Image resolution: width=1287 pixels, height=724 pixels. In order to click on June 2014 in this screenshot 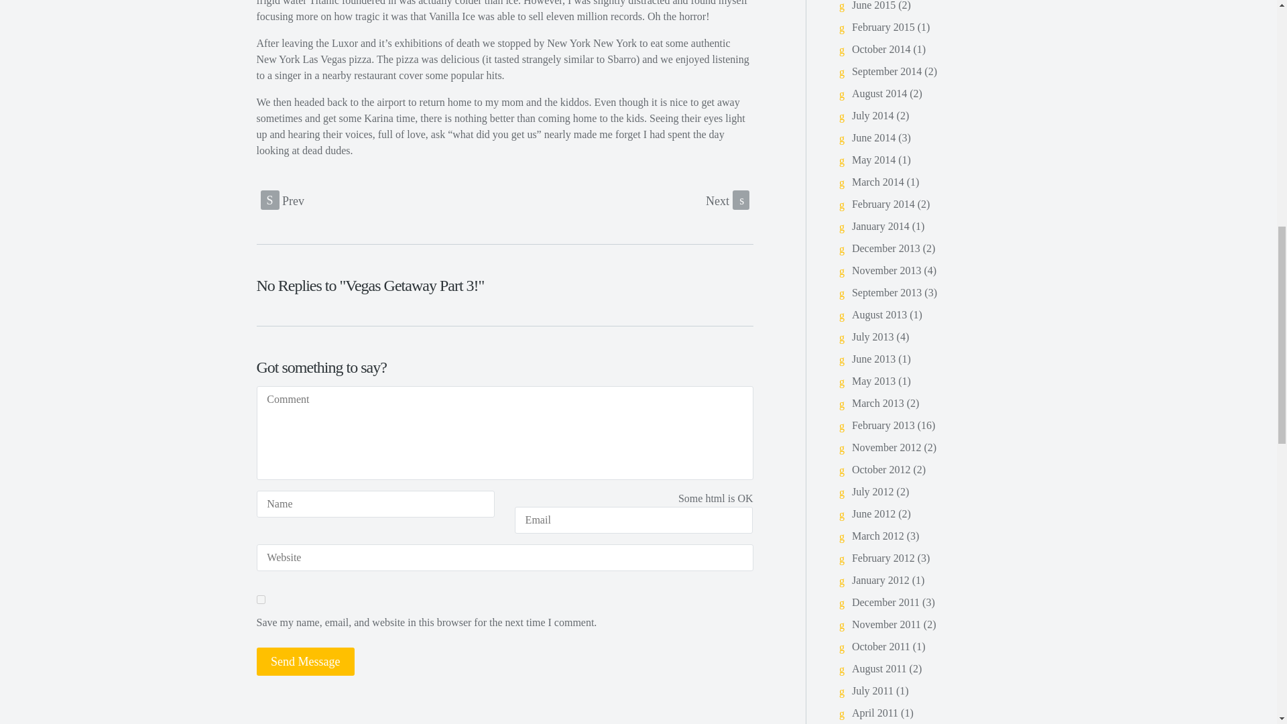, I will do `click(874, 137)`.